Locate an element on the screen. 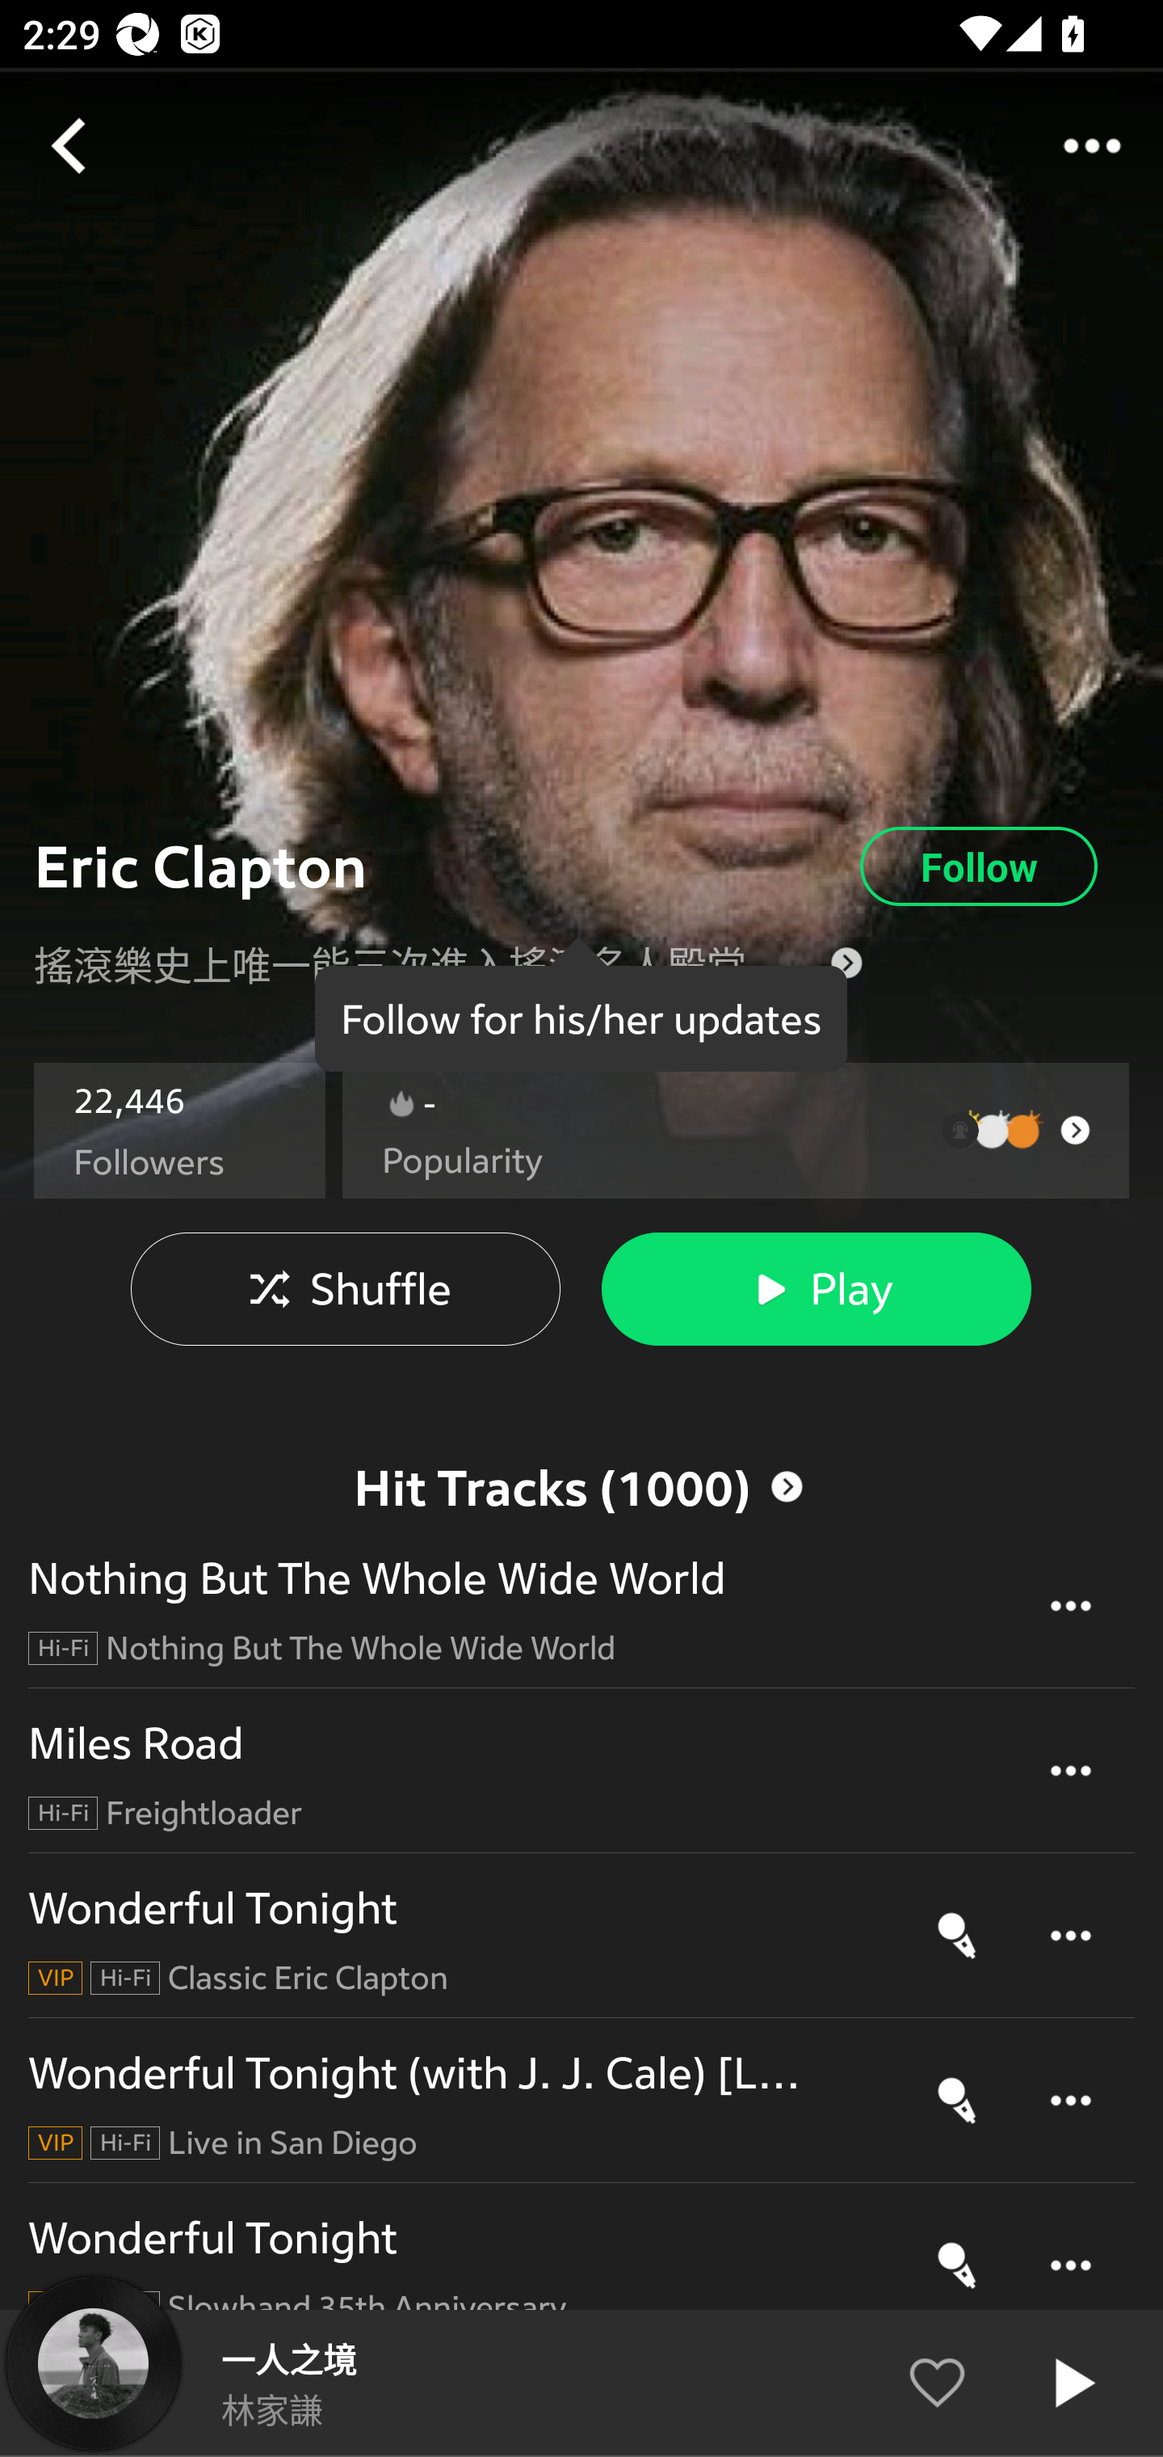 The image size is (1163, 2457). Miles Road Hi-Fi Freightloader is located at coordinates (581, 1772).